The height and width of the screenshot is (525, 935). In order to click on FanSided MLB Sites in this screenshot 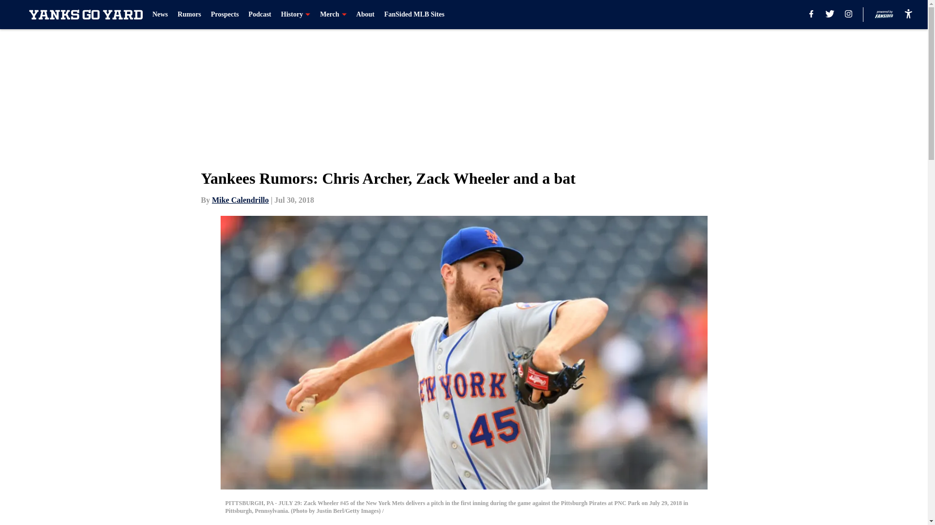, I will do `click(414, 15)`.